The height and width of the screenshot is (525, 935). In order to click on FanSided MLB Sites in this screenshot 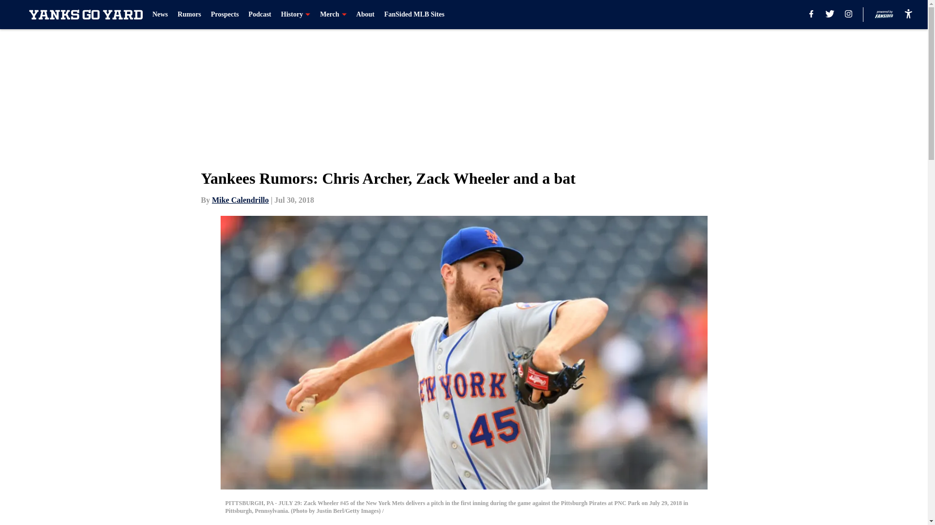, I will do `click(414, 15)`.